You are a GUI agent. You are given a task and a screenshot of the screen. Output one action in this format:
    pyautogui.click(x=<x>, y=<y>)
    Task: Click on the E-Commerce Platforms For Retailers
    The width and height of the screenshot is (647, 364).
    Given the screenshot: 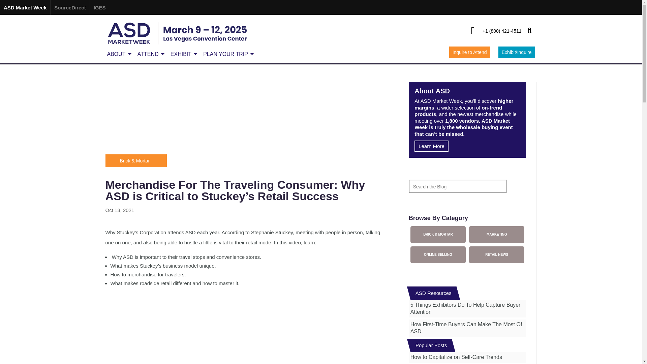 What is the action you would take?
    pyautogui.click(x=245, y=112)
    